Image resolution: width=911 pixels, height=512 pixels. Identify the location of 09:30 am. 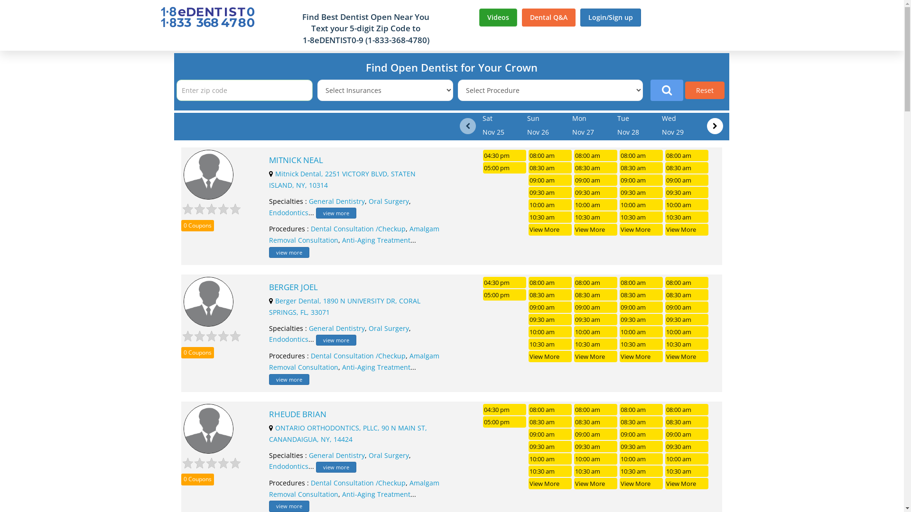
(550, 447).